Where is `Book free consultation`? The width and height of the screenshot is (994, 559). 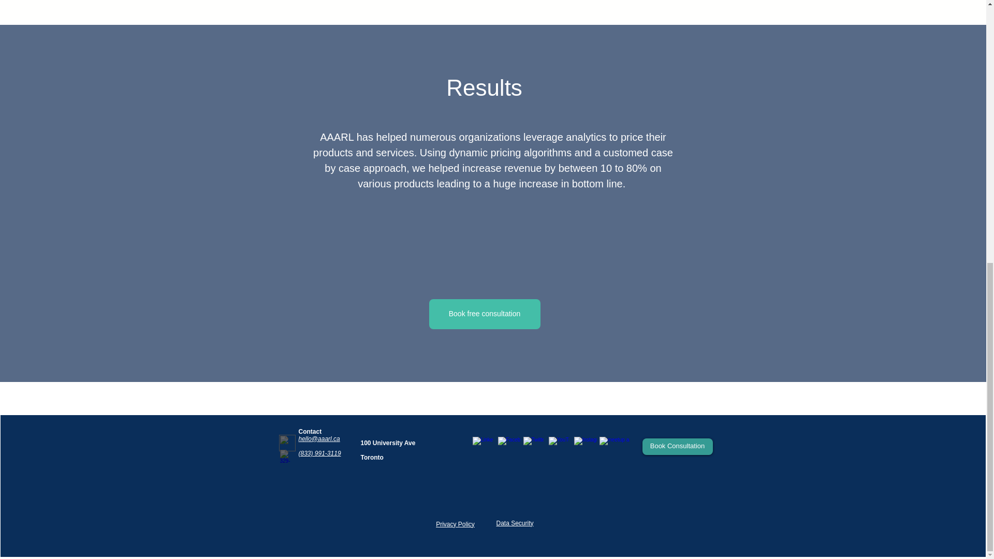
Book free consultation is located at coordinates (484, 314).